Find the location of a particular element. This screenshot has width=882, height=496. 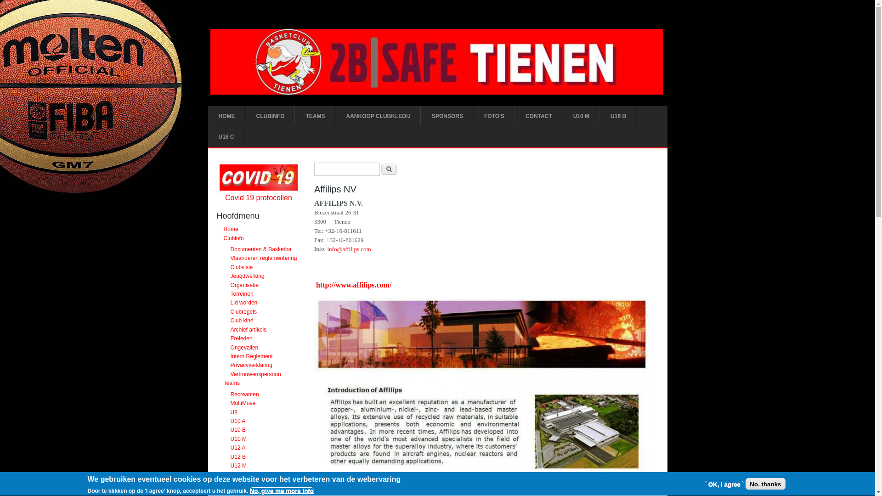

Privacyverklaring is located at coordinates (252, 366).